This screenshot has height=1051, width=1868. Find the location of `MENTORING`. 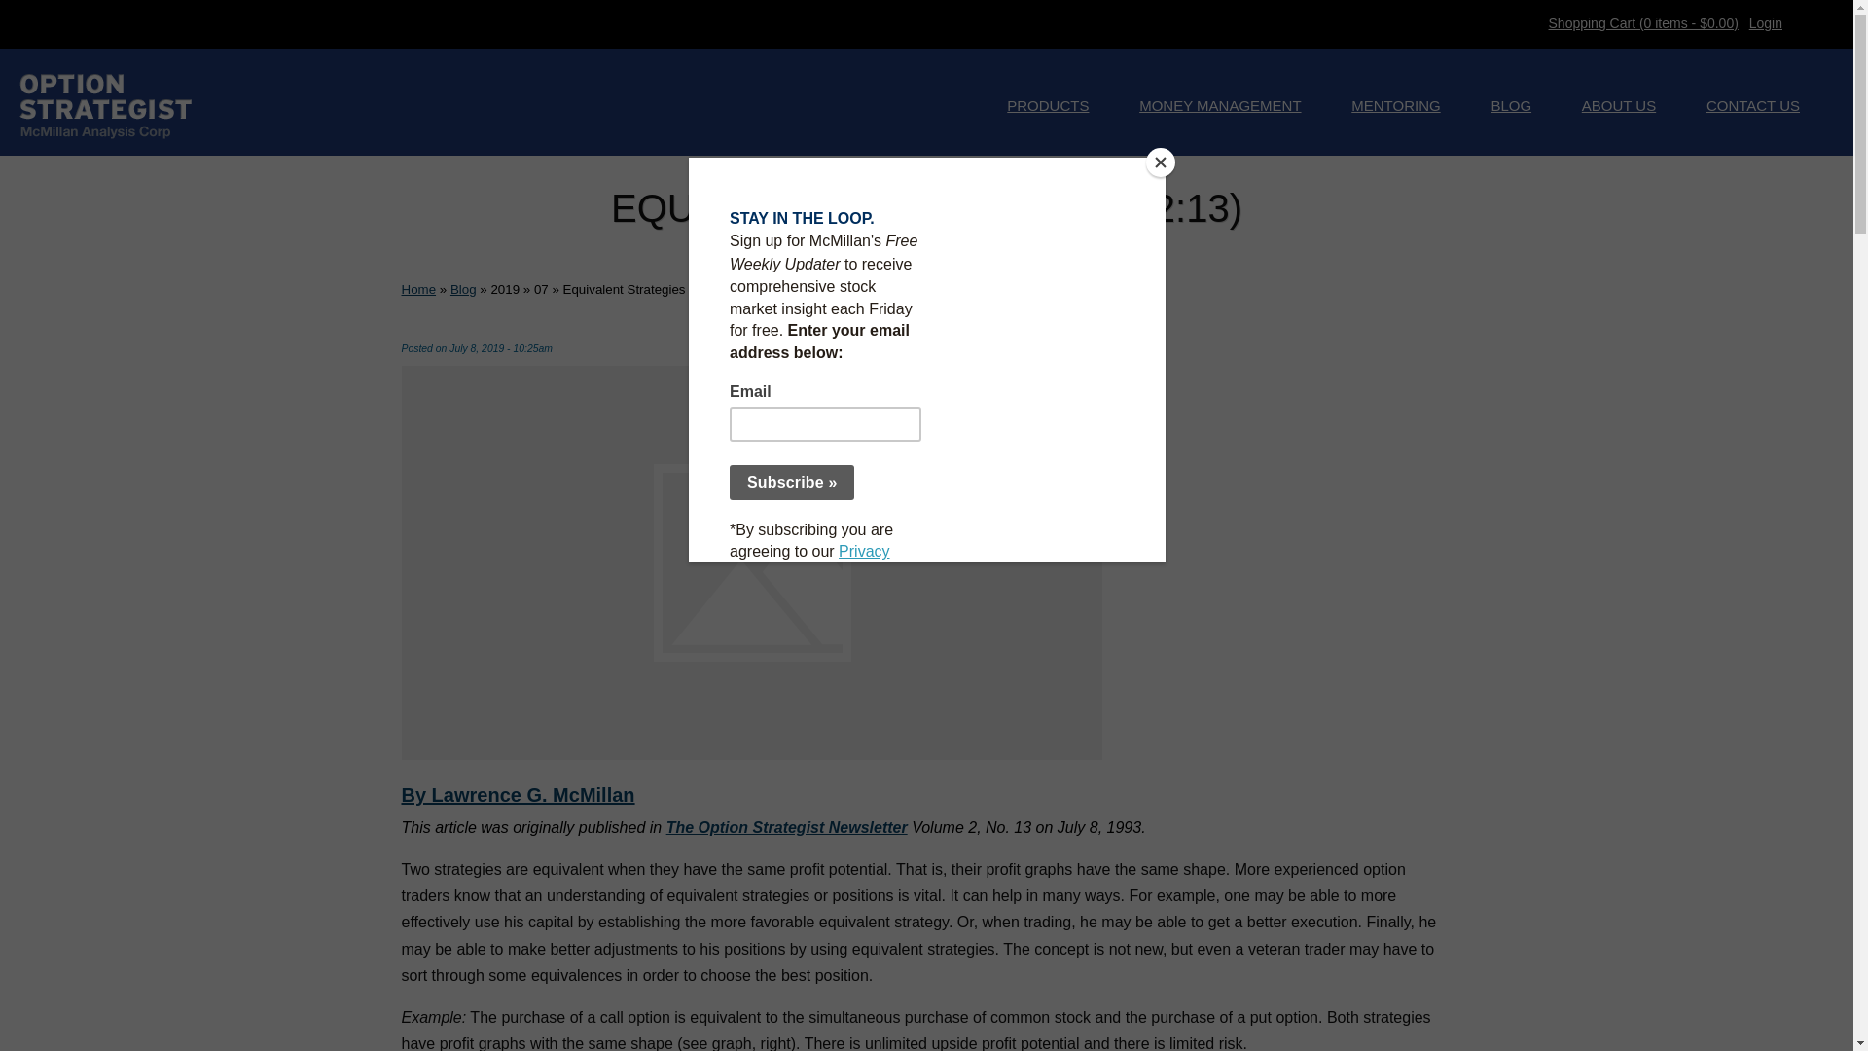

MENTORING is located at coordinates (1395, 107).